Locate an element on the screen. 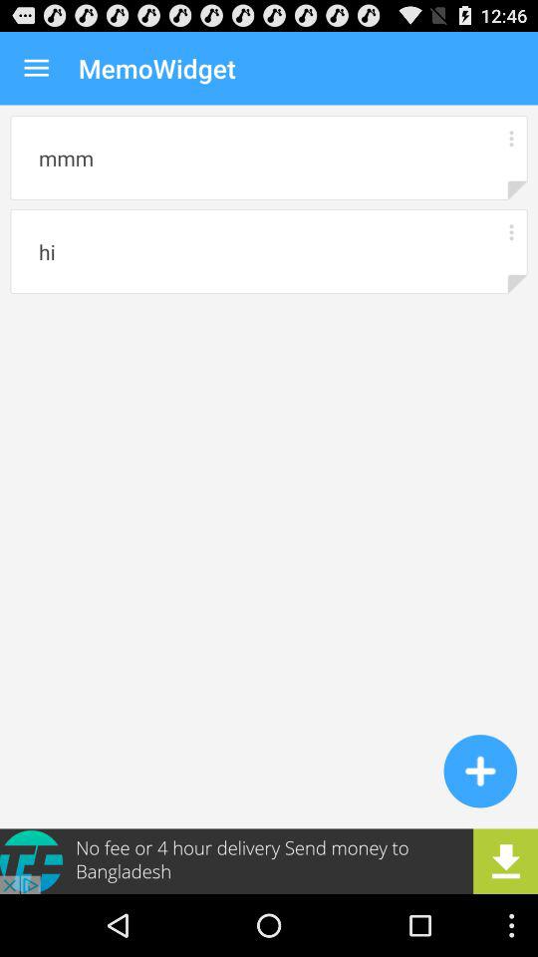 The image size is (538, 957). toggle options is located at coordinates (510, 231).